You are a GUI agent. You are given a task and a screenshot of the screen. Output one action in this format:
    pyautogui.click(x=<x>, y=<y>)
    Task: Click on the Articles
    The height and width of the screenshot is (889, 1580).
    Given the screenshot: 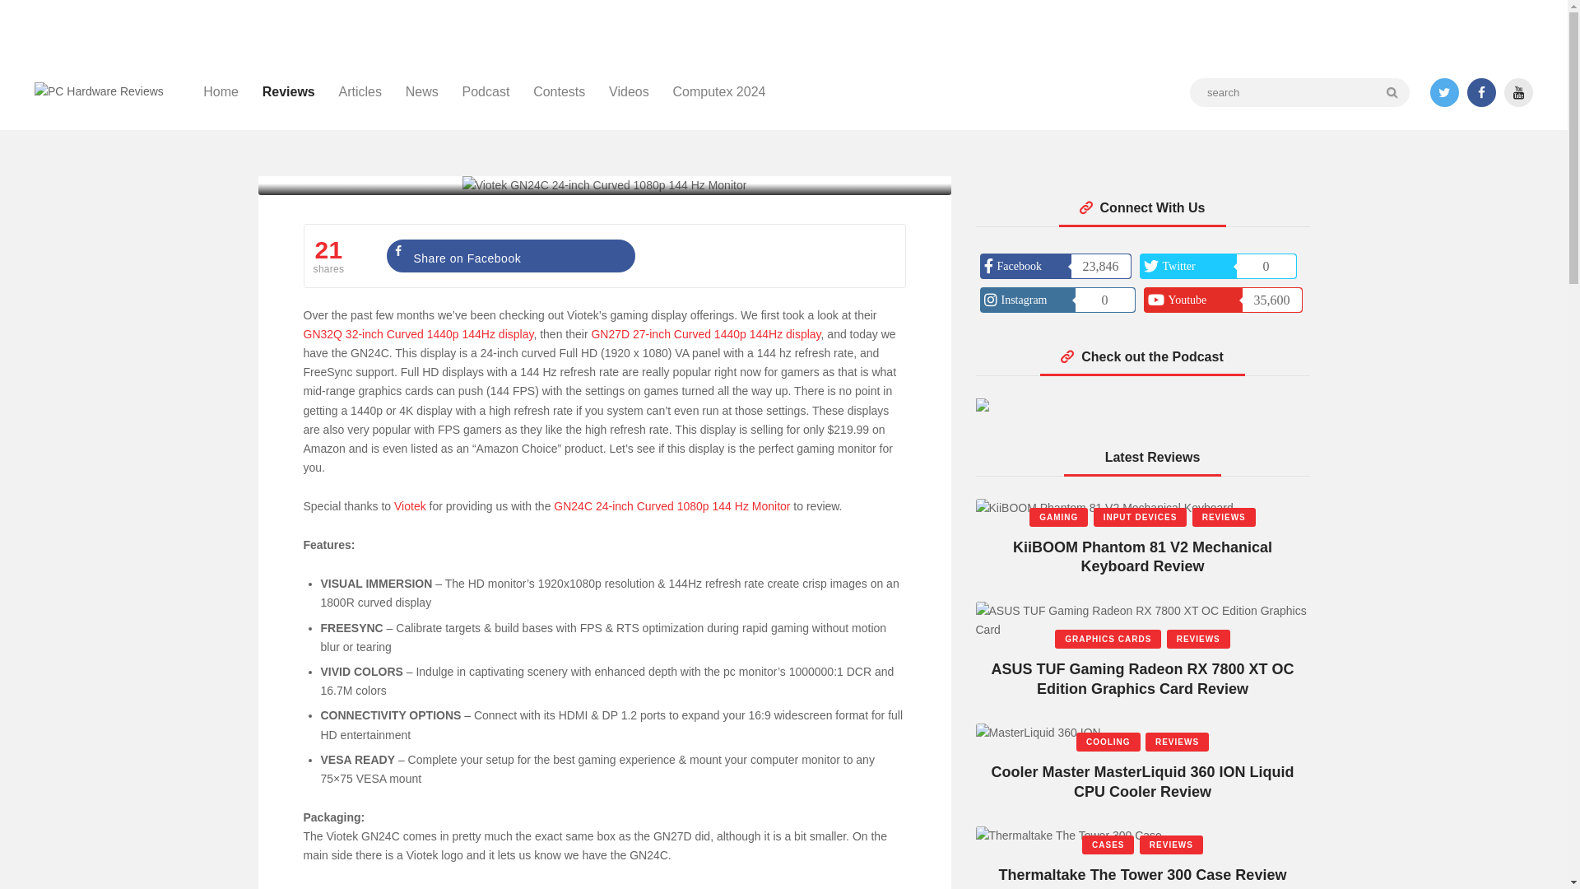 What is the action you would take?
    pyautogui.click(x=360, y=92)
    